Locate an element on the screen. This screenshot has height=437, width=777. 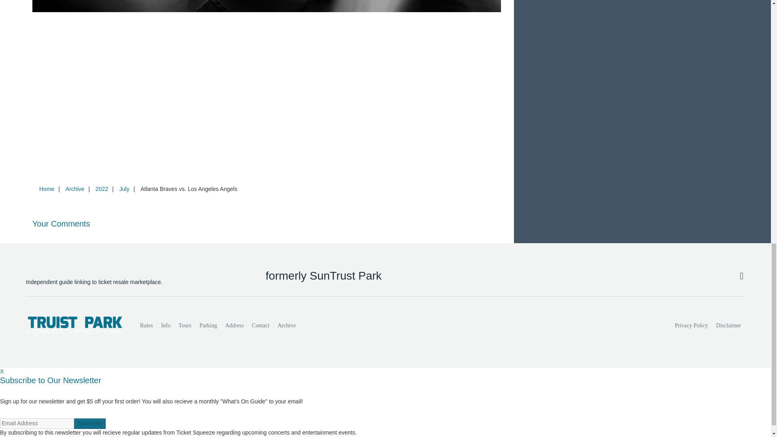
Contact is located at coordinates (261, 326).